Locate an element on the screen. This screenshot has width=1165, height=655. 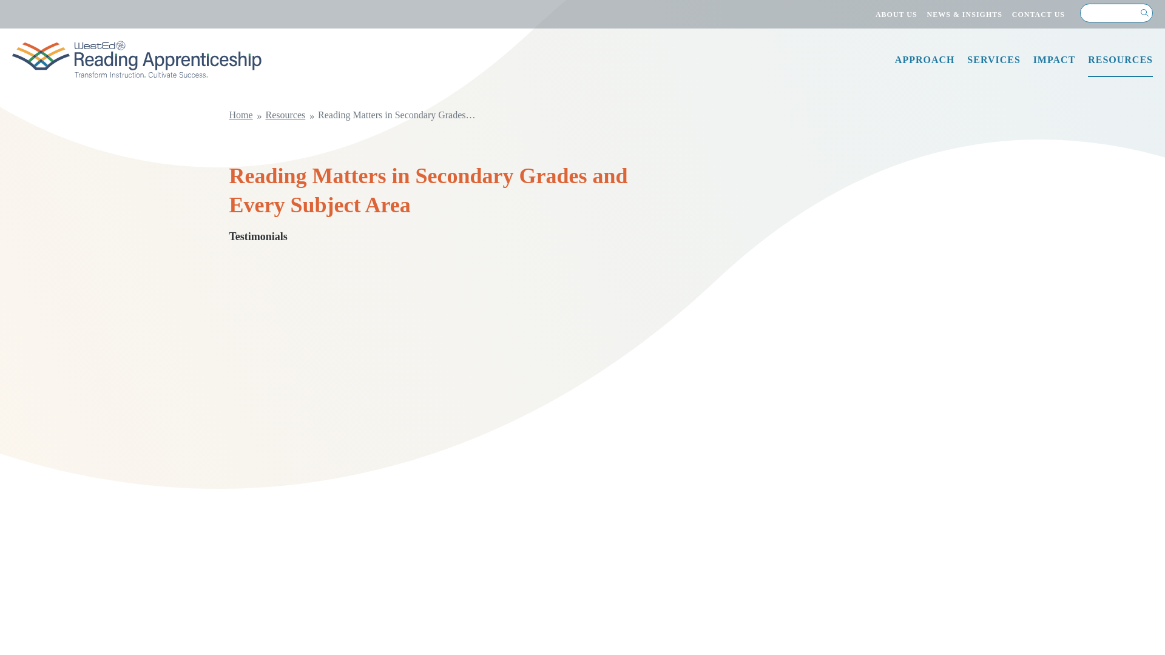
CONTACT US is located at coordinates (1038, 13).